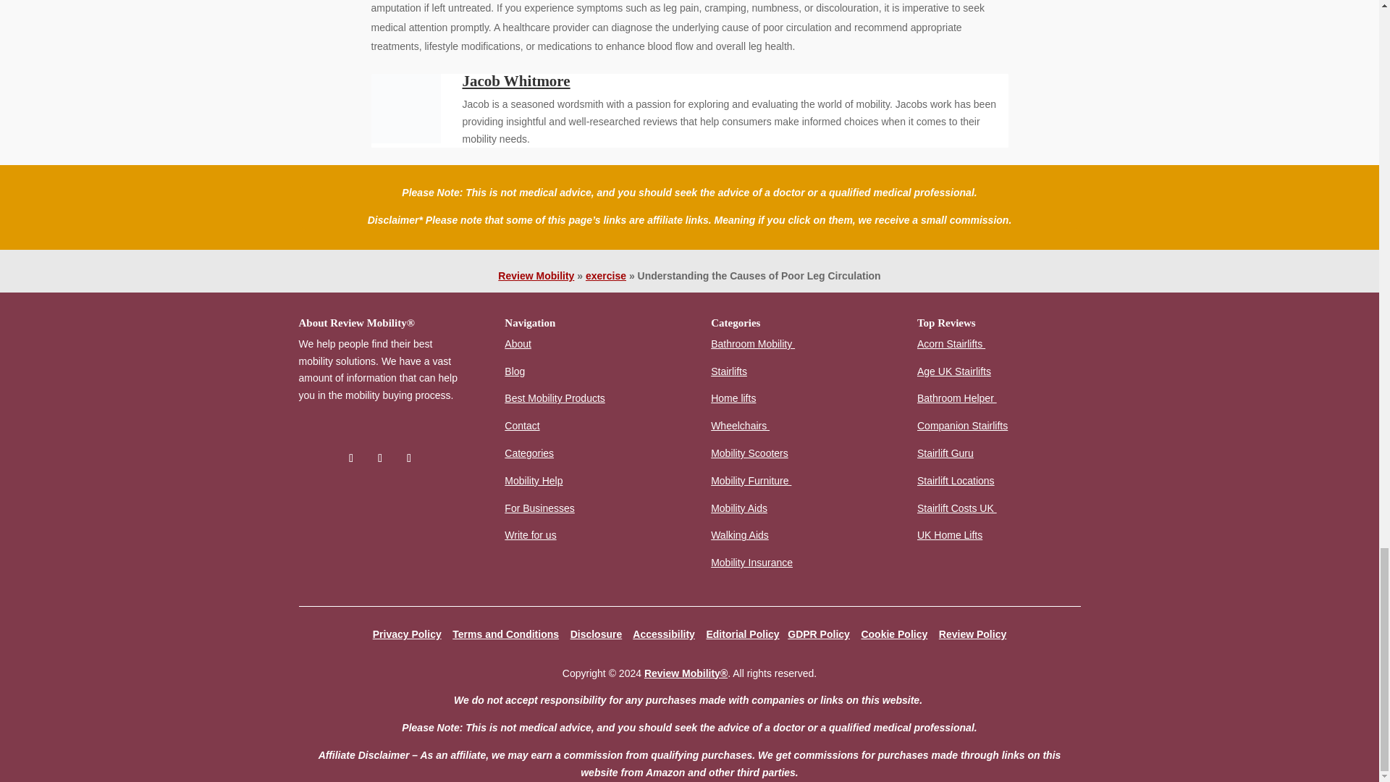 This screenshot has width=1390, height=782. What do you see at coordinates (536, 275) in the screenshot?
I see `Review Mobility` at bounding box center [536, 275].